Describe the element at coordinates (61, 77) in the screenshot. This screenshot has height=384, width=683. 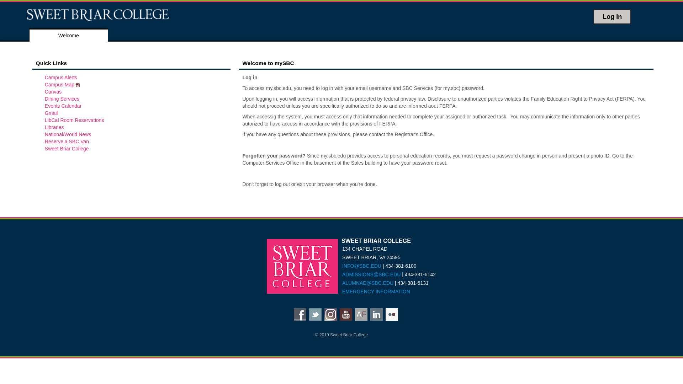
I see `Campus Alerts` at that location.